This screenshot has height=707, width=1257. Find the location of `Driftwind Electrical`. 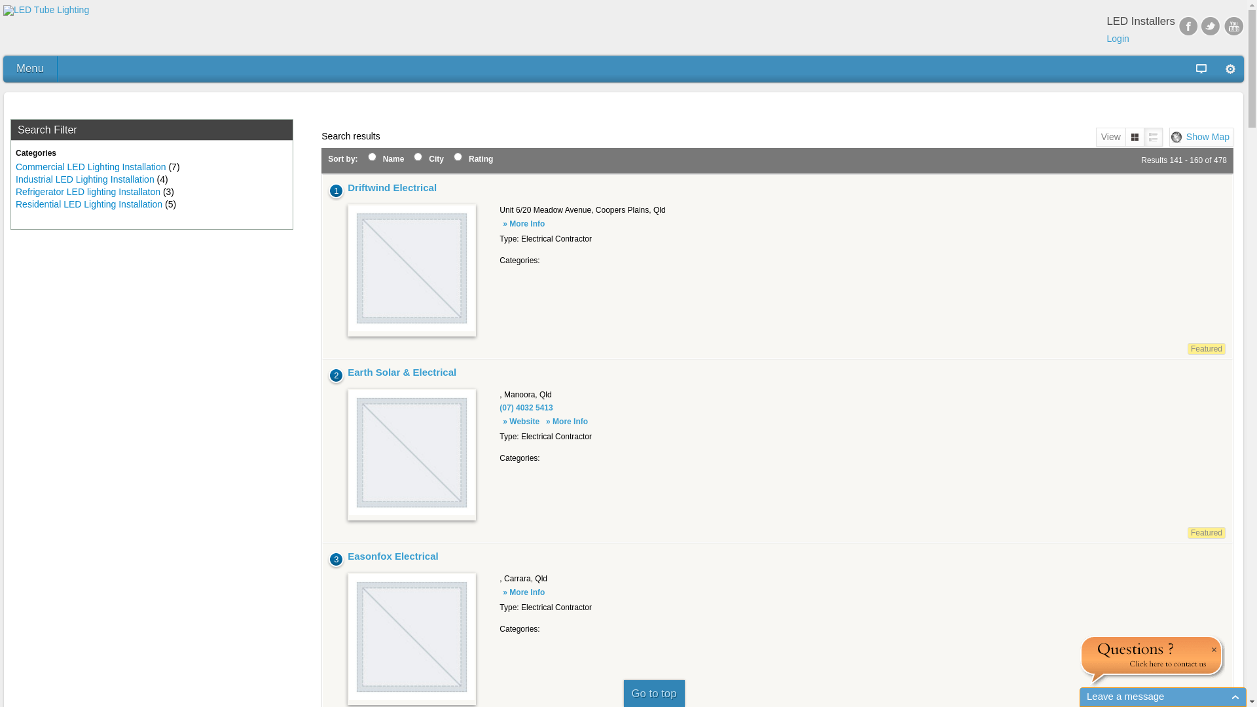

Driftwind Electrical is located at coordinates (392, 187).